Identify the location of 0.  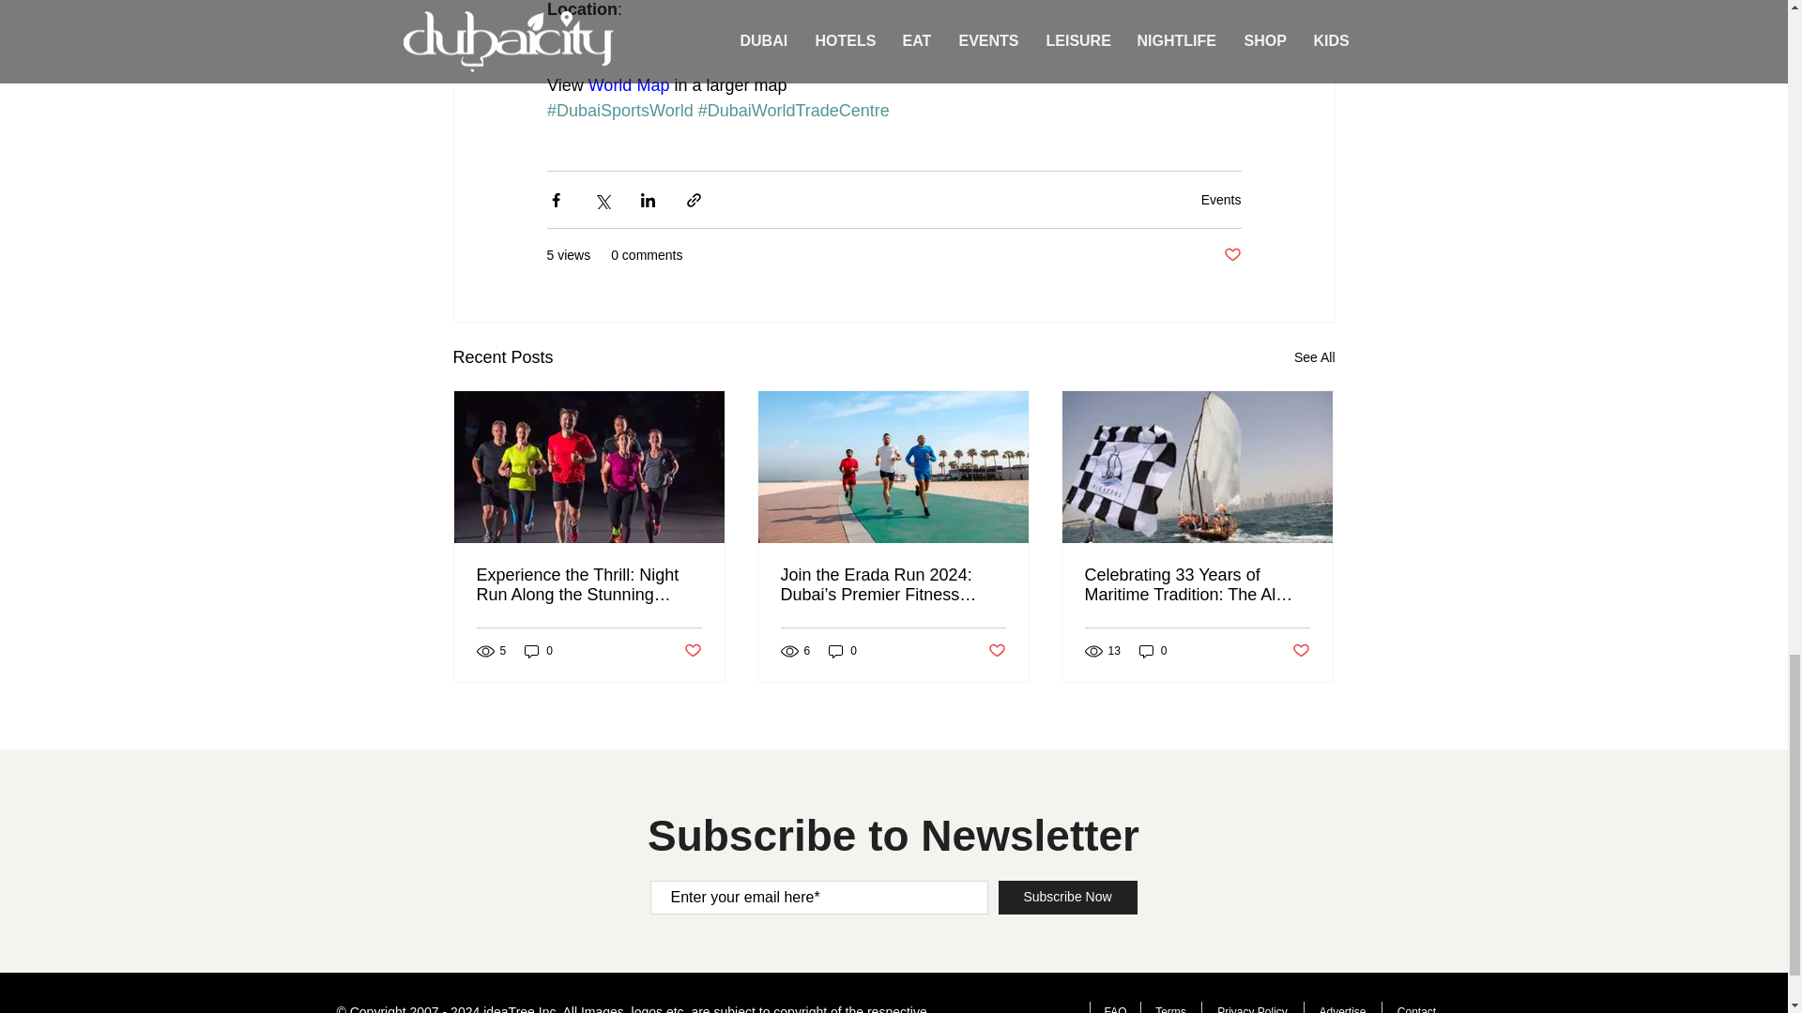
(1153, 650).